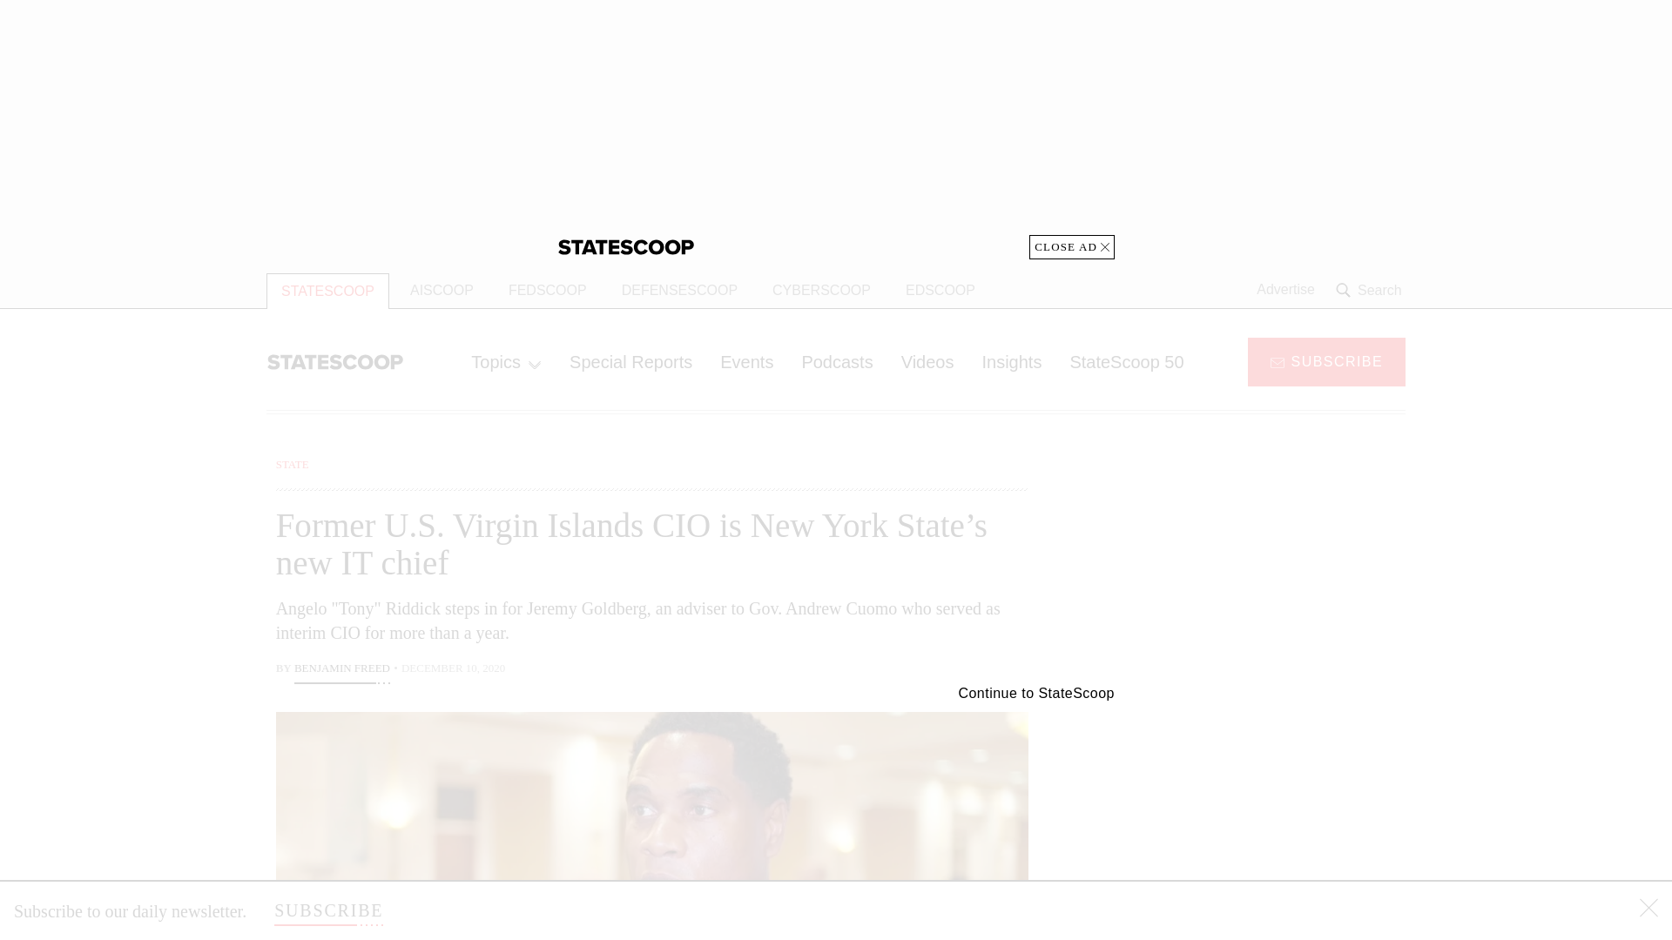 The image size is (1672, 940). I want to click on 3rd party ad content, so click(1265, 809).